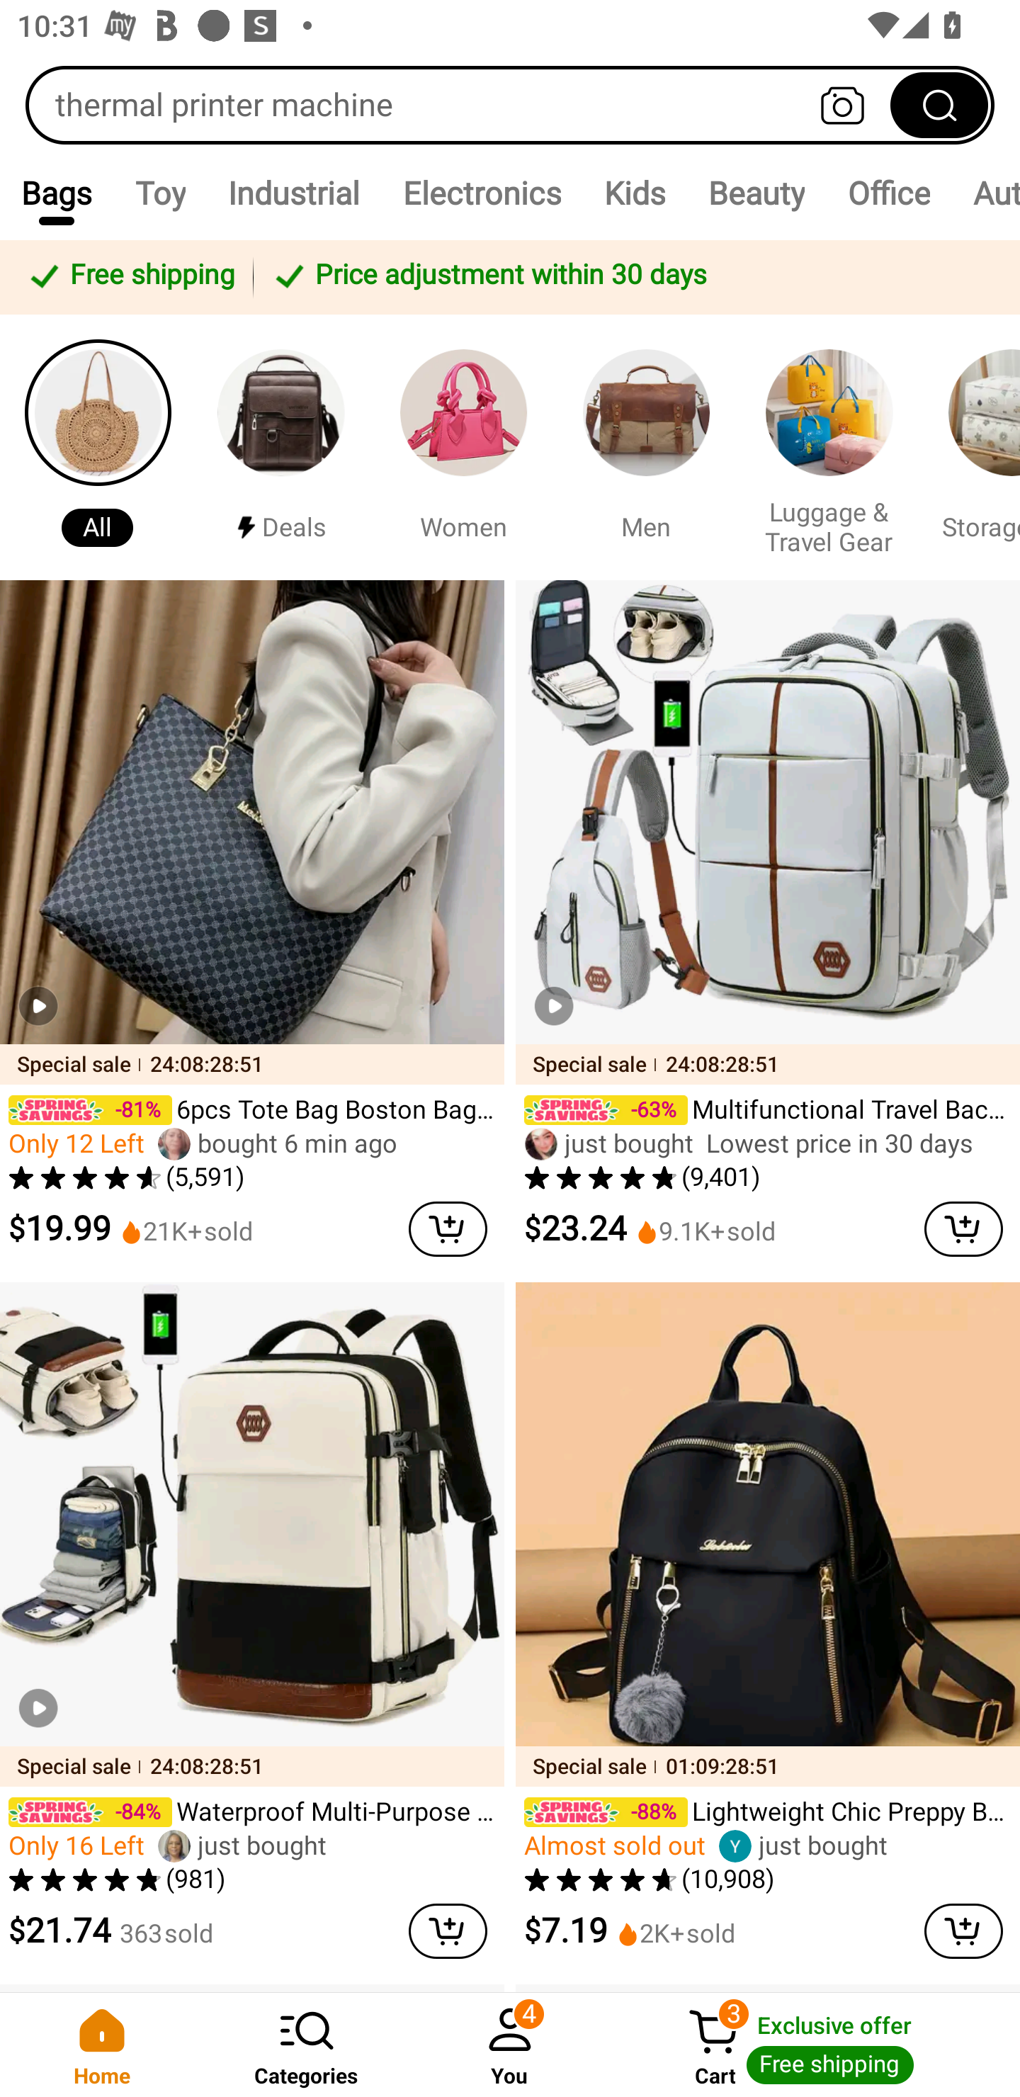 Image resolution: width=1020 pixels, height=2097 pixels. I want to click on thermal printer machine, so click(510, 105).